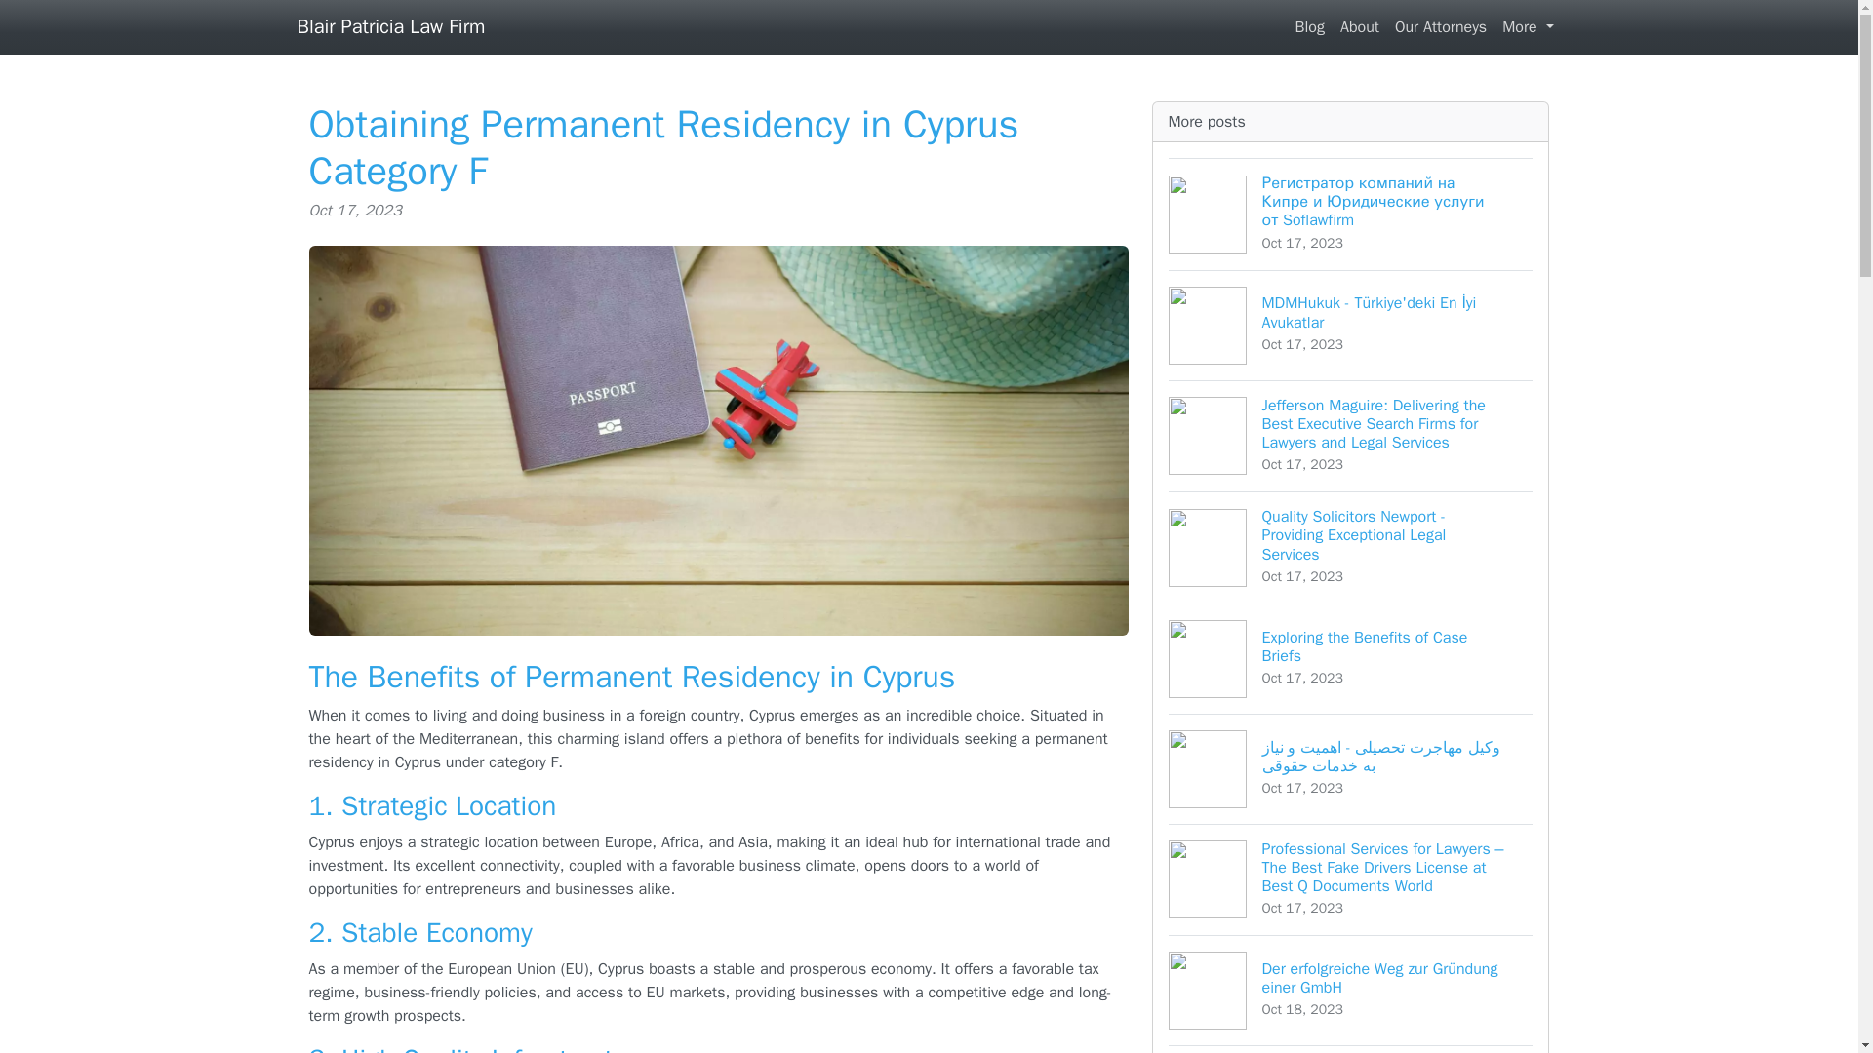 The height and width of the screenshot is (1053, 1873). I want to click on About, so click(1351, 658).